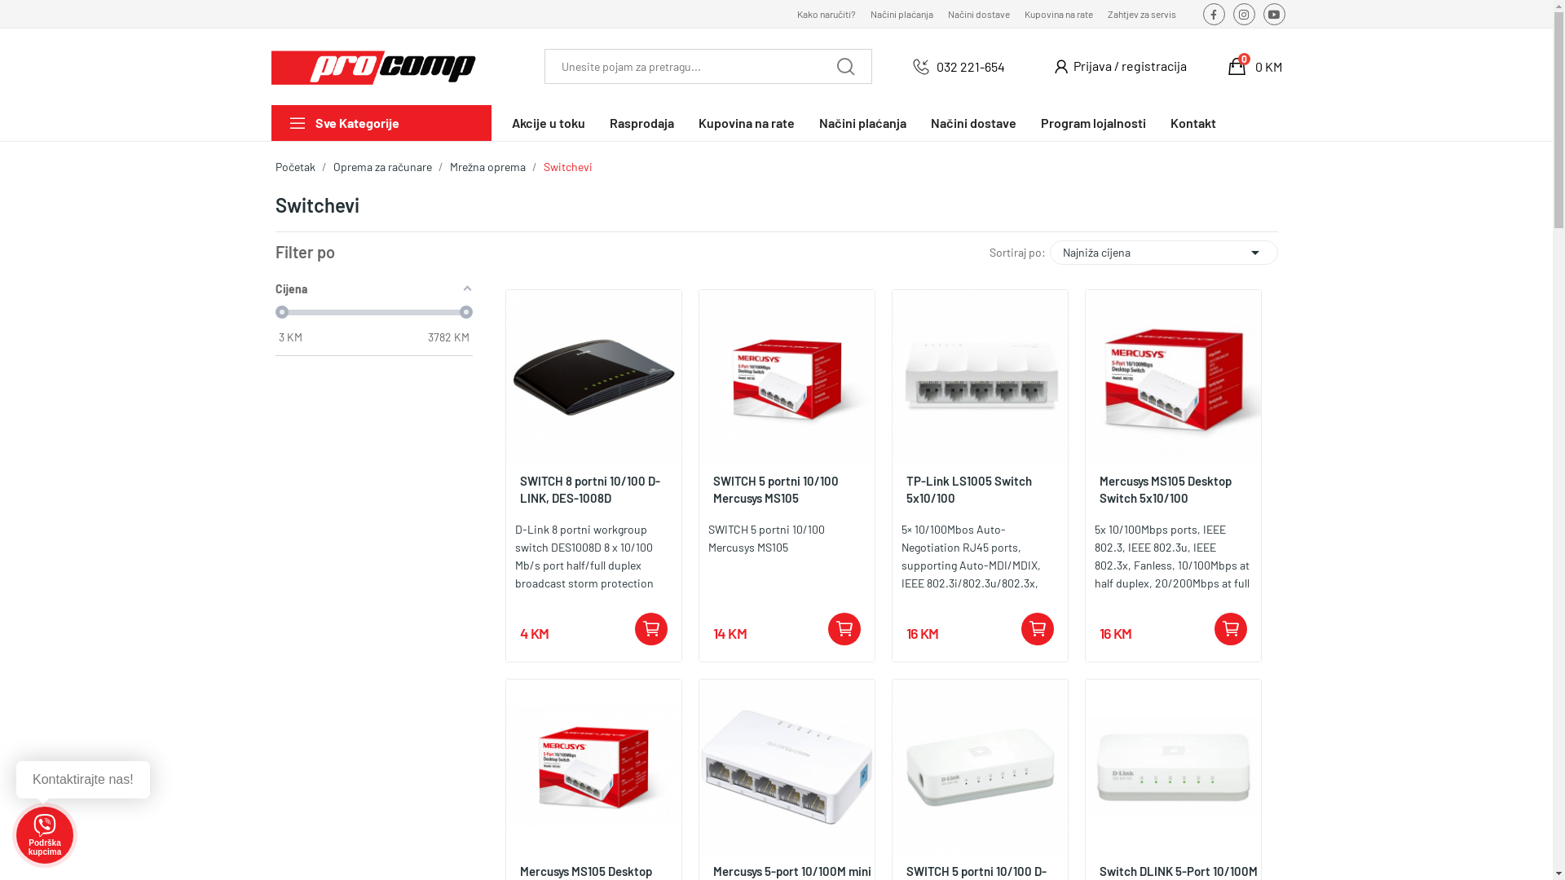 The width and height of the screenshot is (1565, 880). Describe the element at coordinates (1244, 15) in the screenshot. I see `instagram` at that location.